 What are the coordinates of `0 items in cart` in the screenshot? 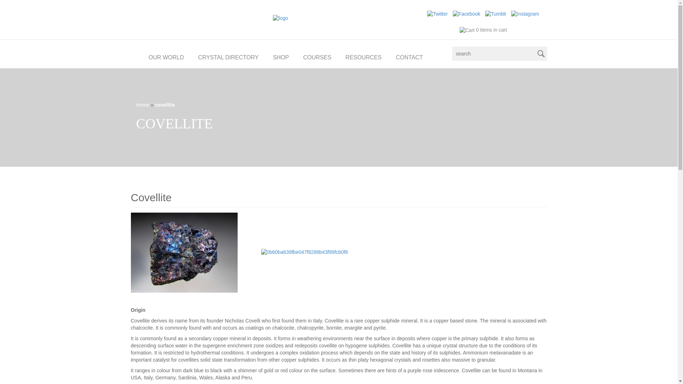 It's located at (483, 30).